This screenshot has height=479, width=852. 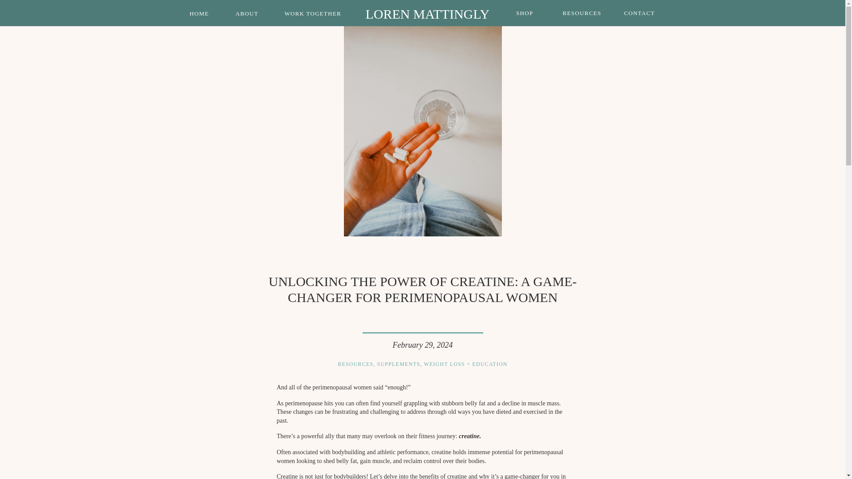 I want to click on RESOURCES, so click(x=582, y=13).